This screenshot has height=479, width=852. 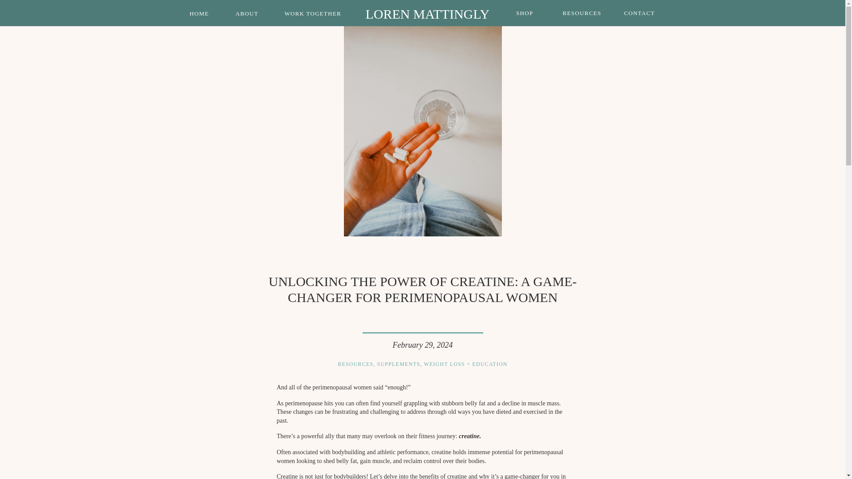 I want to click on RESOURCES, so click(x=582, y=13).